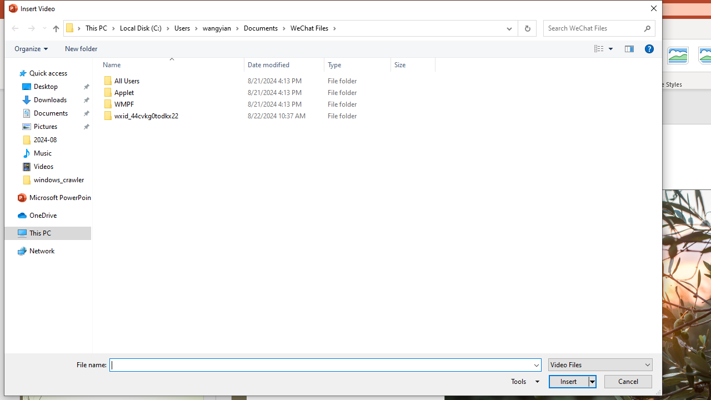 Image resolution: width=711 pixels, height=400 pixels. I want to click on Forward (Alt + Right Arrow), so click(31, 28).